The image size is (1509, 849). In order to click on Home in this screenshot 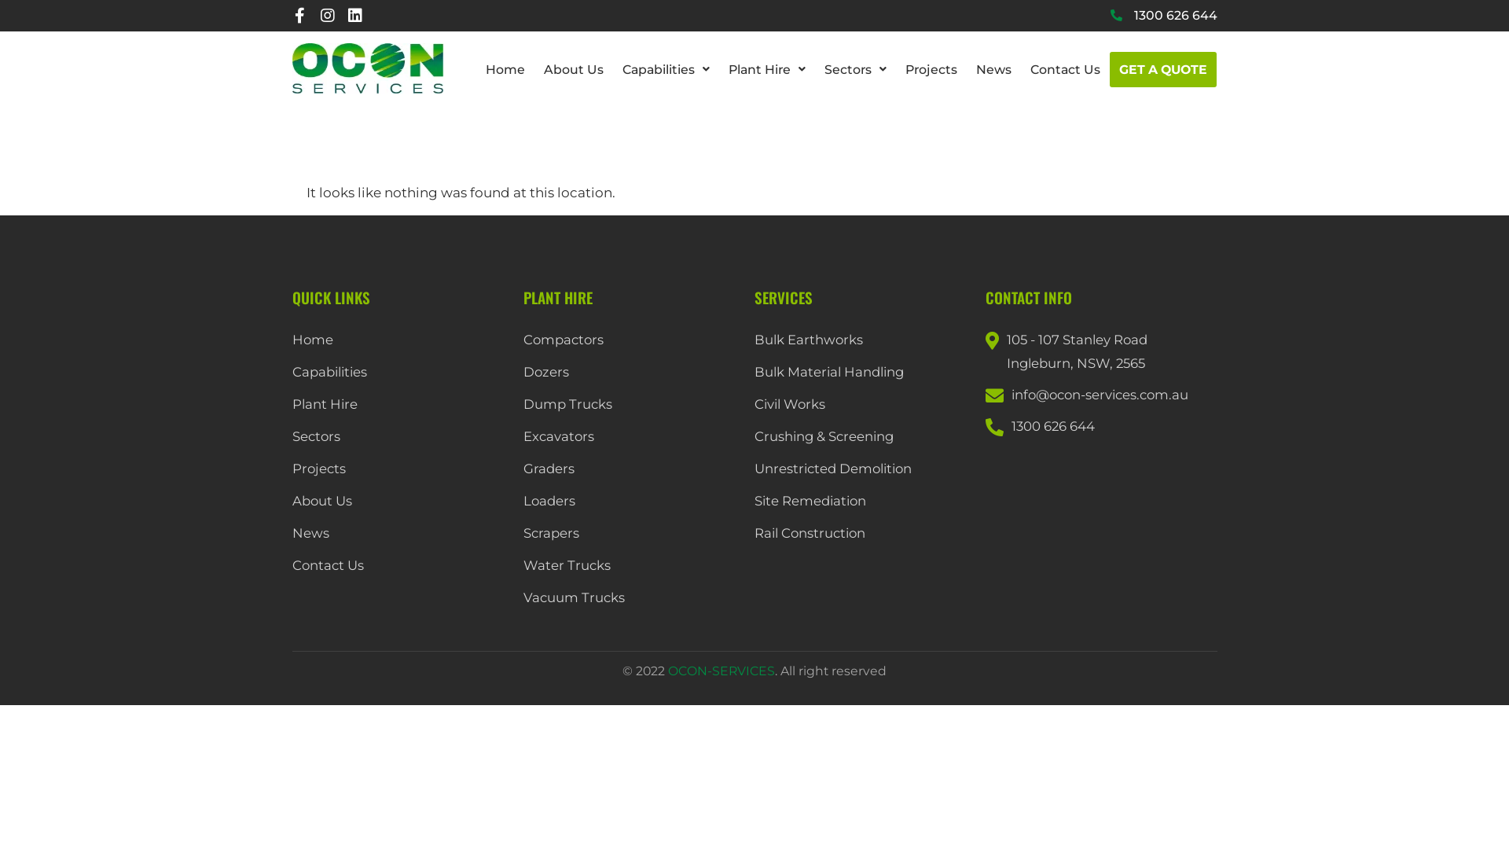, I will do `click(402, 340)`.